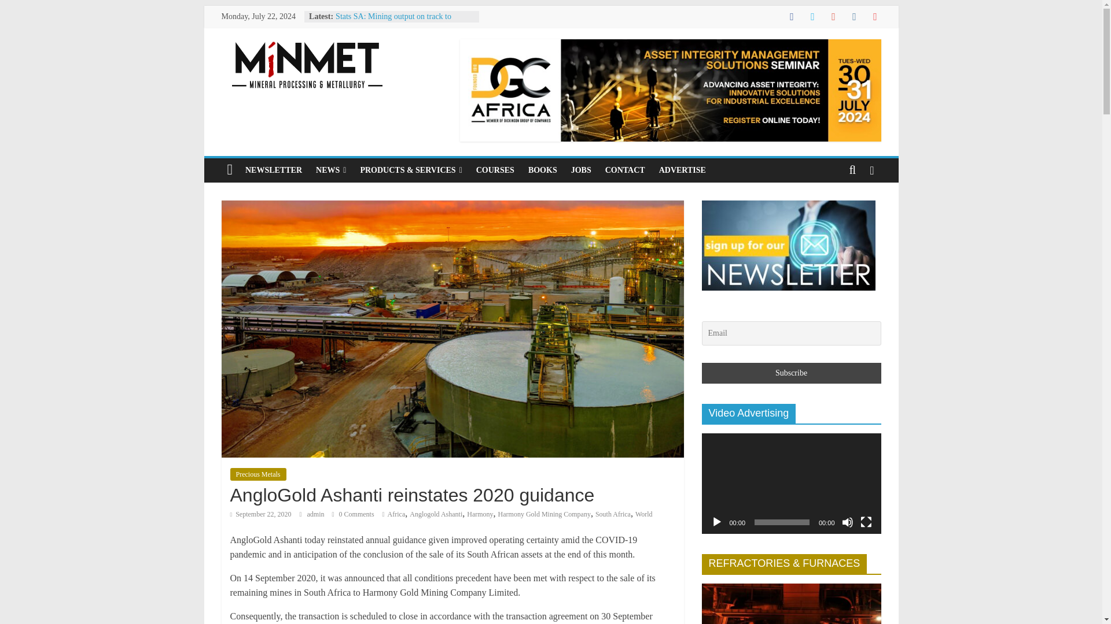  I want to click on Precious Metals, so click(258, 474).